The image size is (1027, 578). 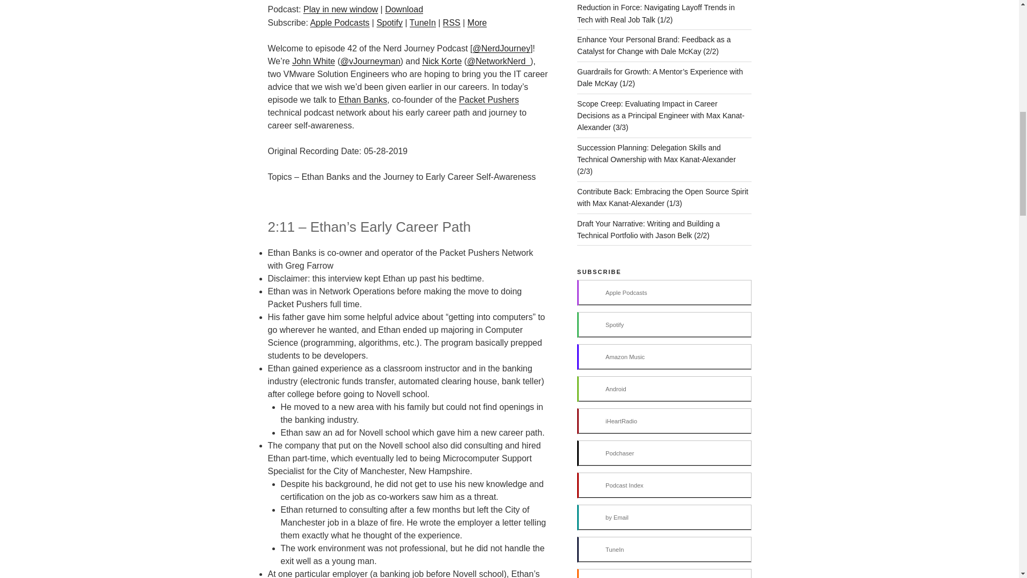 I want to click on Download, so click(x=404, y=9).